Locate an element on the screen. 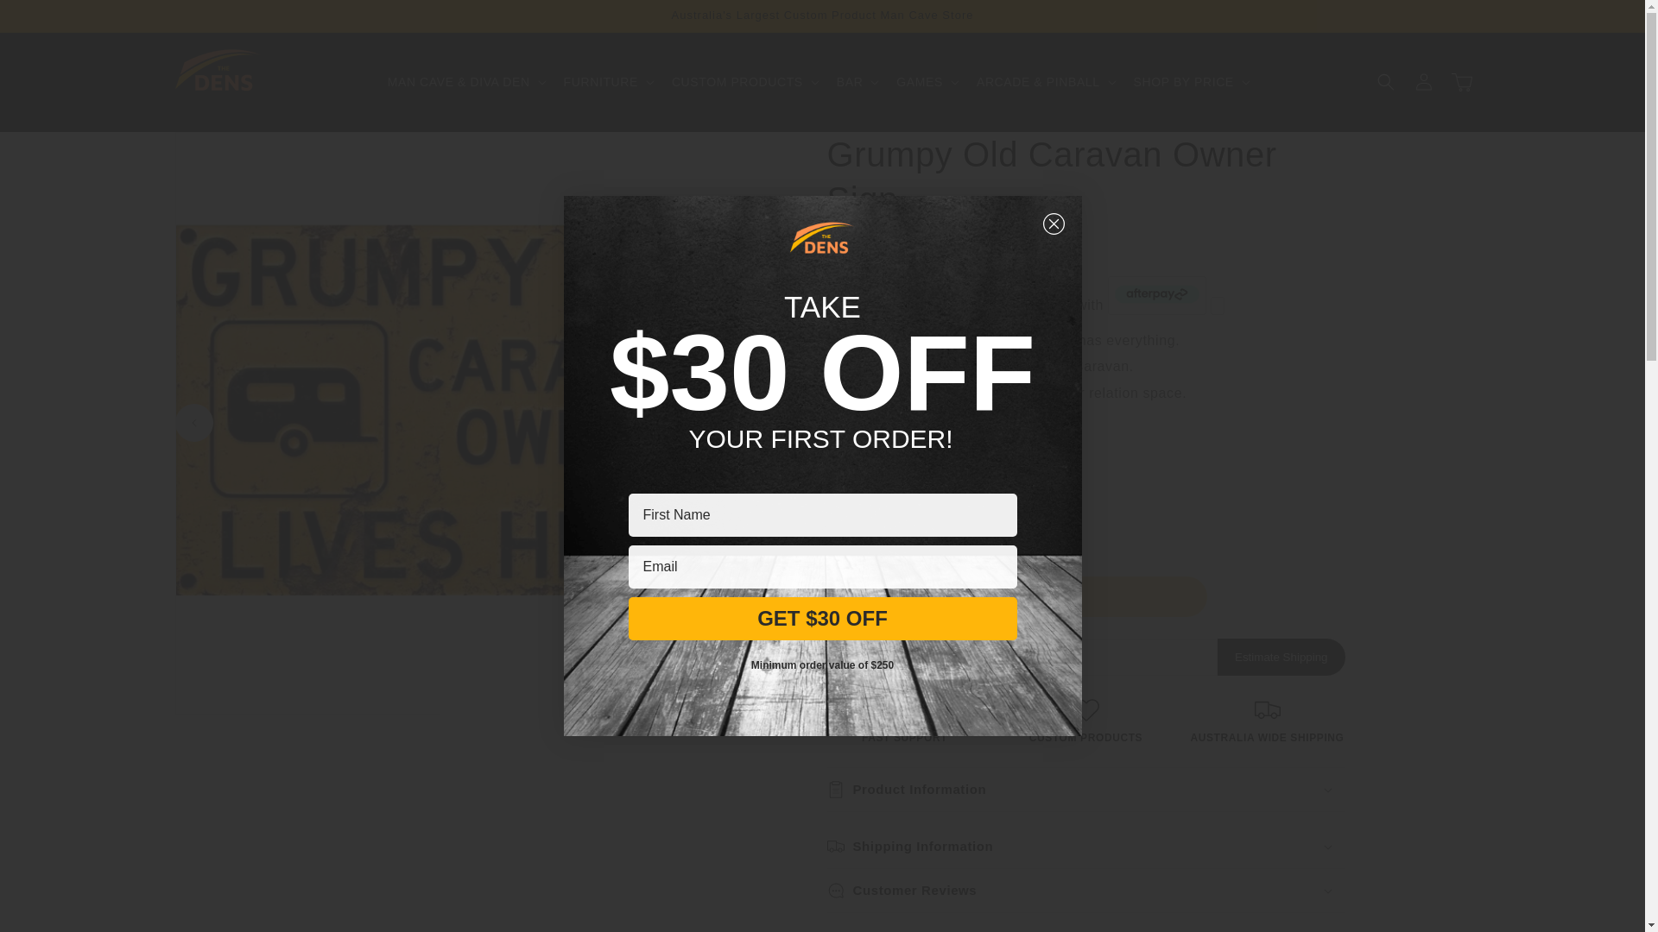 The image size is (1658, 932). Skip to content is located at coordinates (52, 20).